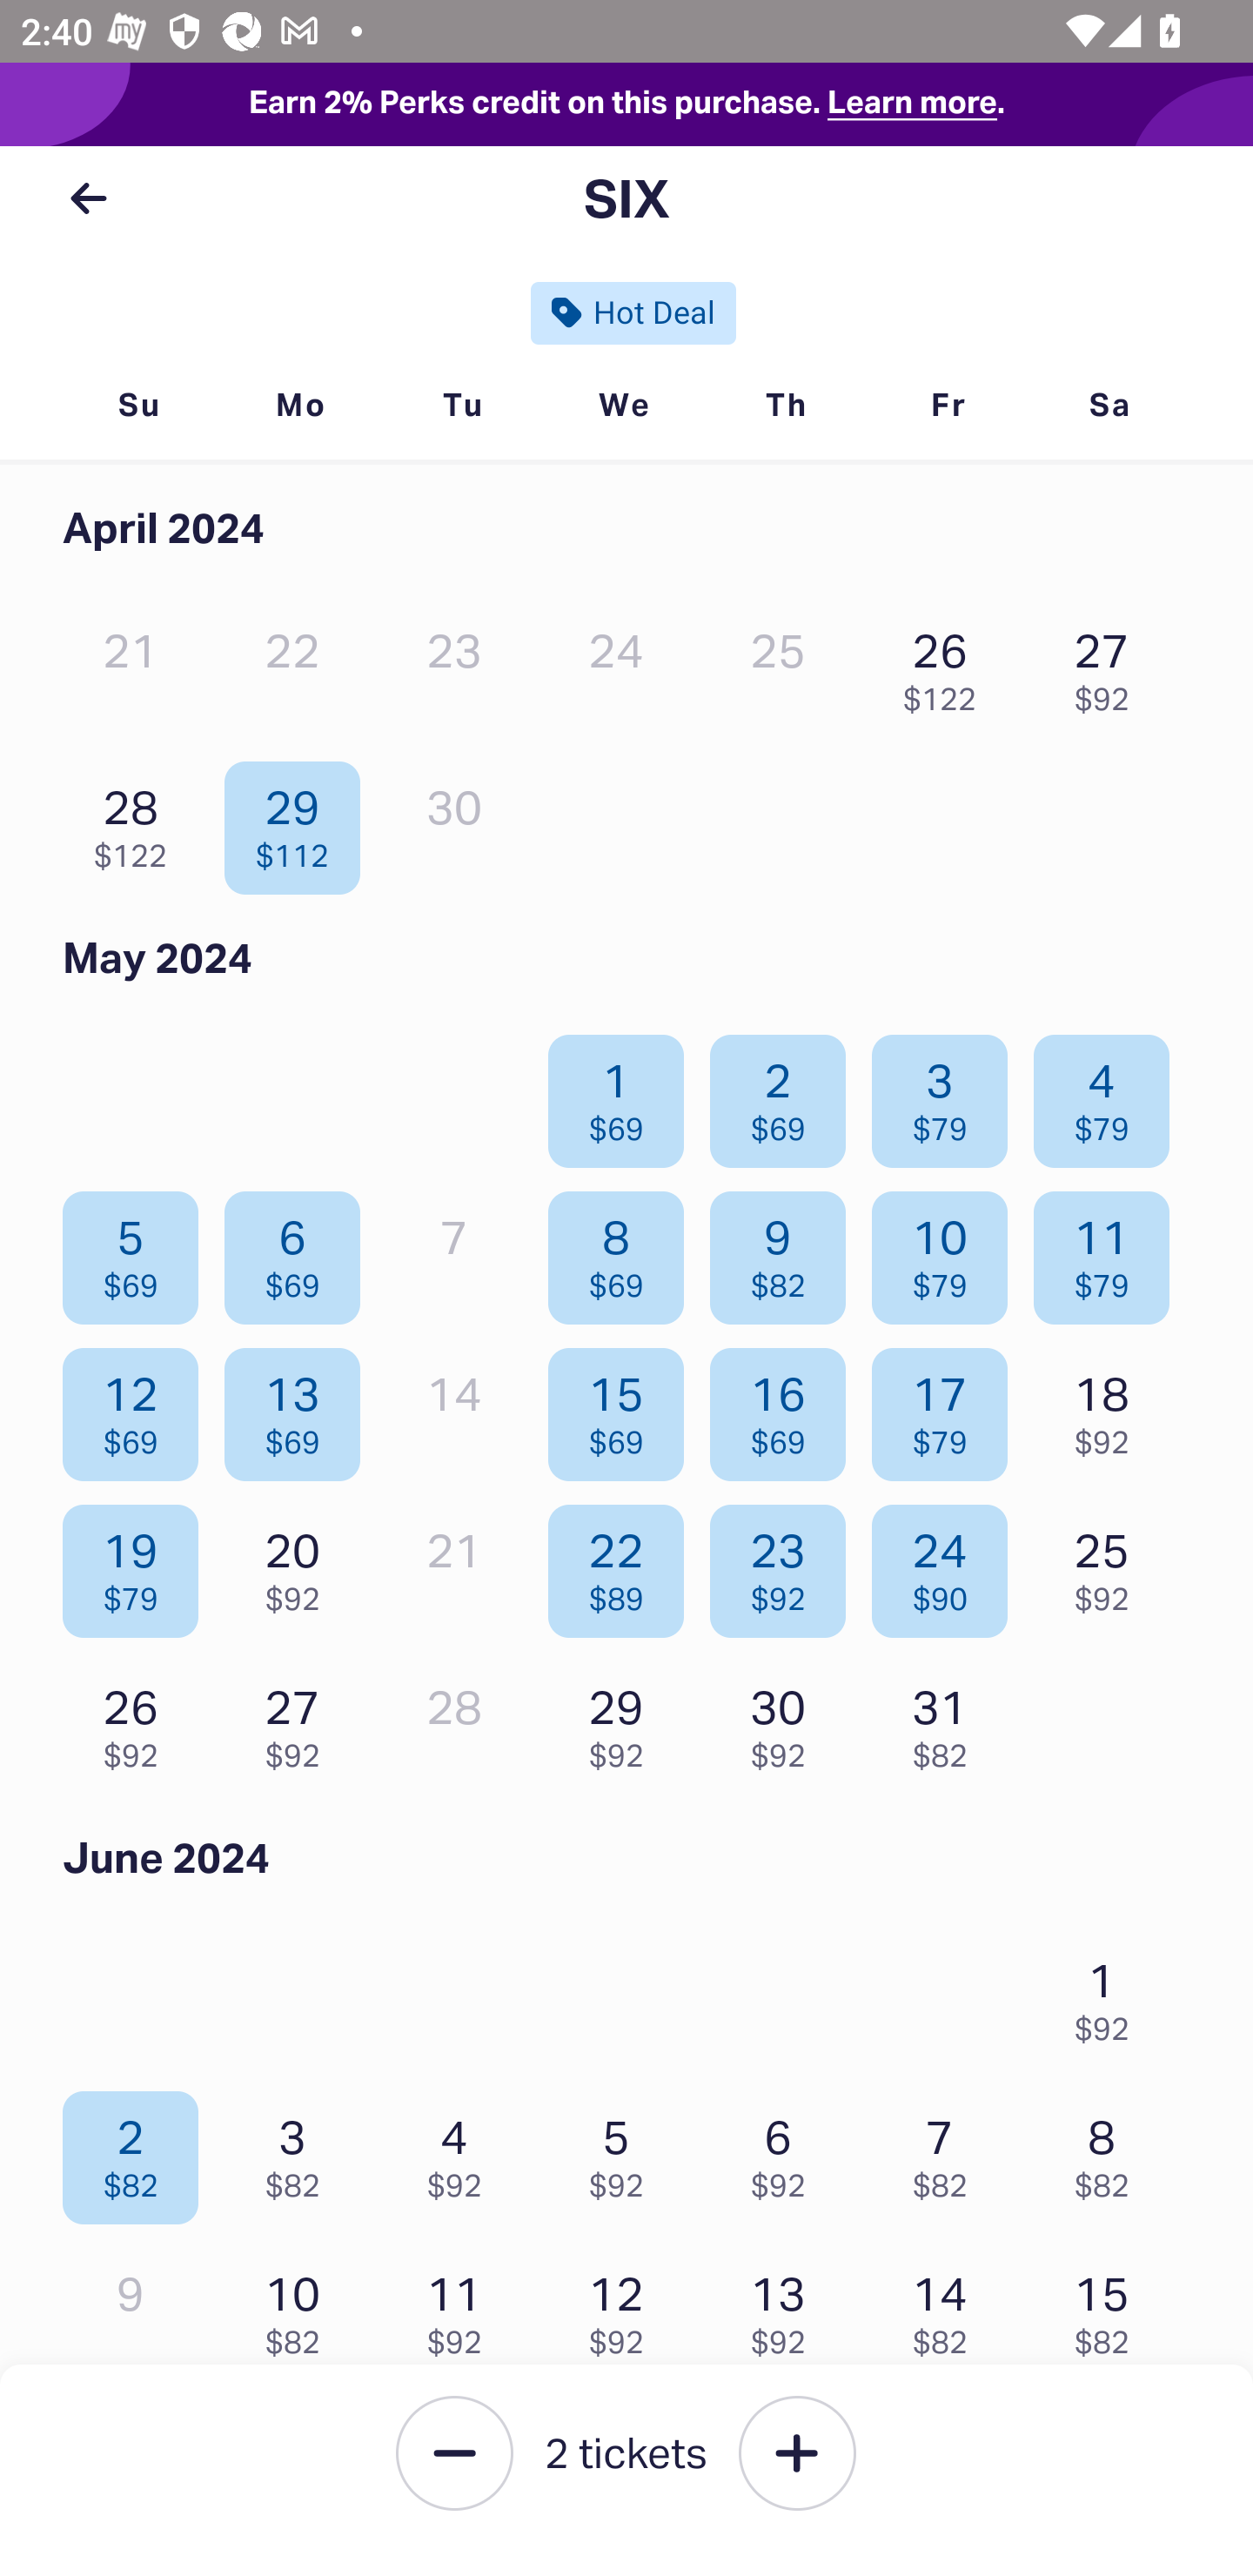  I want to click on 26 $92, so click(138, 1721).